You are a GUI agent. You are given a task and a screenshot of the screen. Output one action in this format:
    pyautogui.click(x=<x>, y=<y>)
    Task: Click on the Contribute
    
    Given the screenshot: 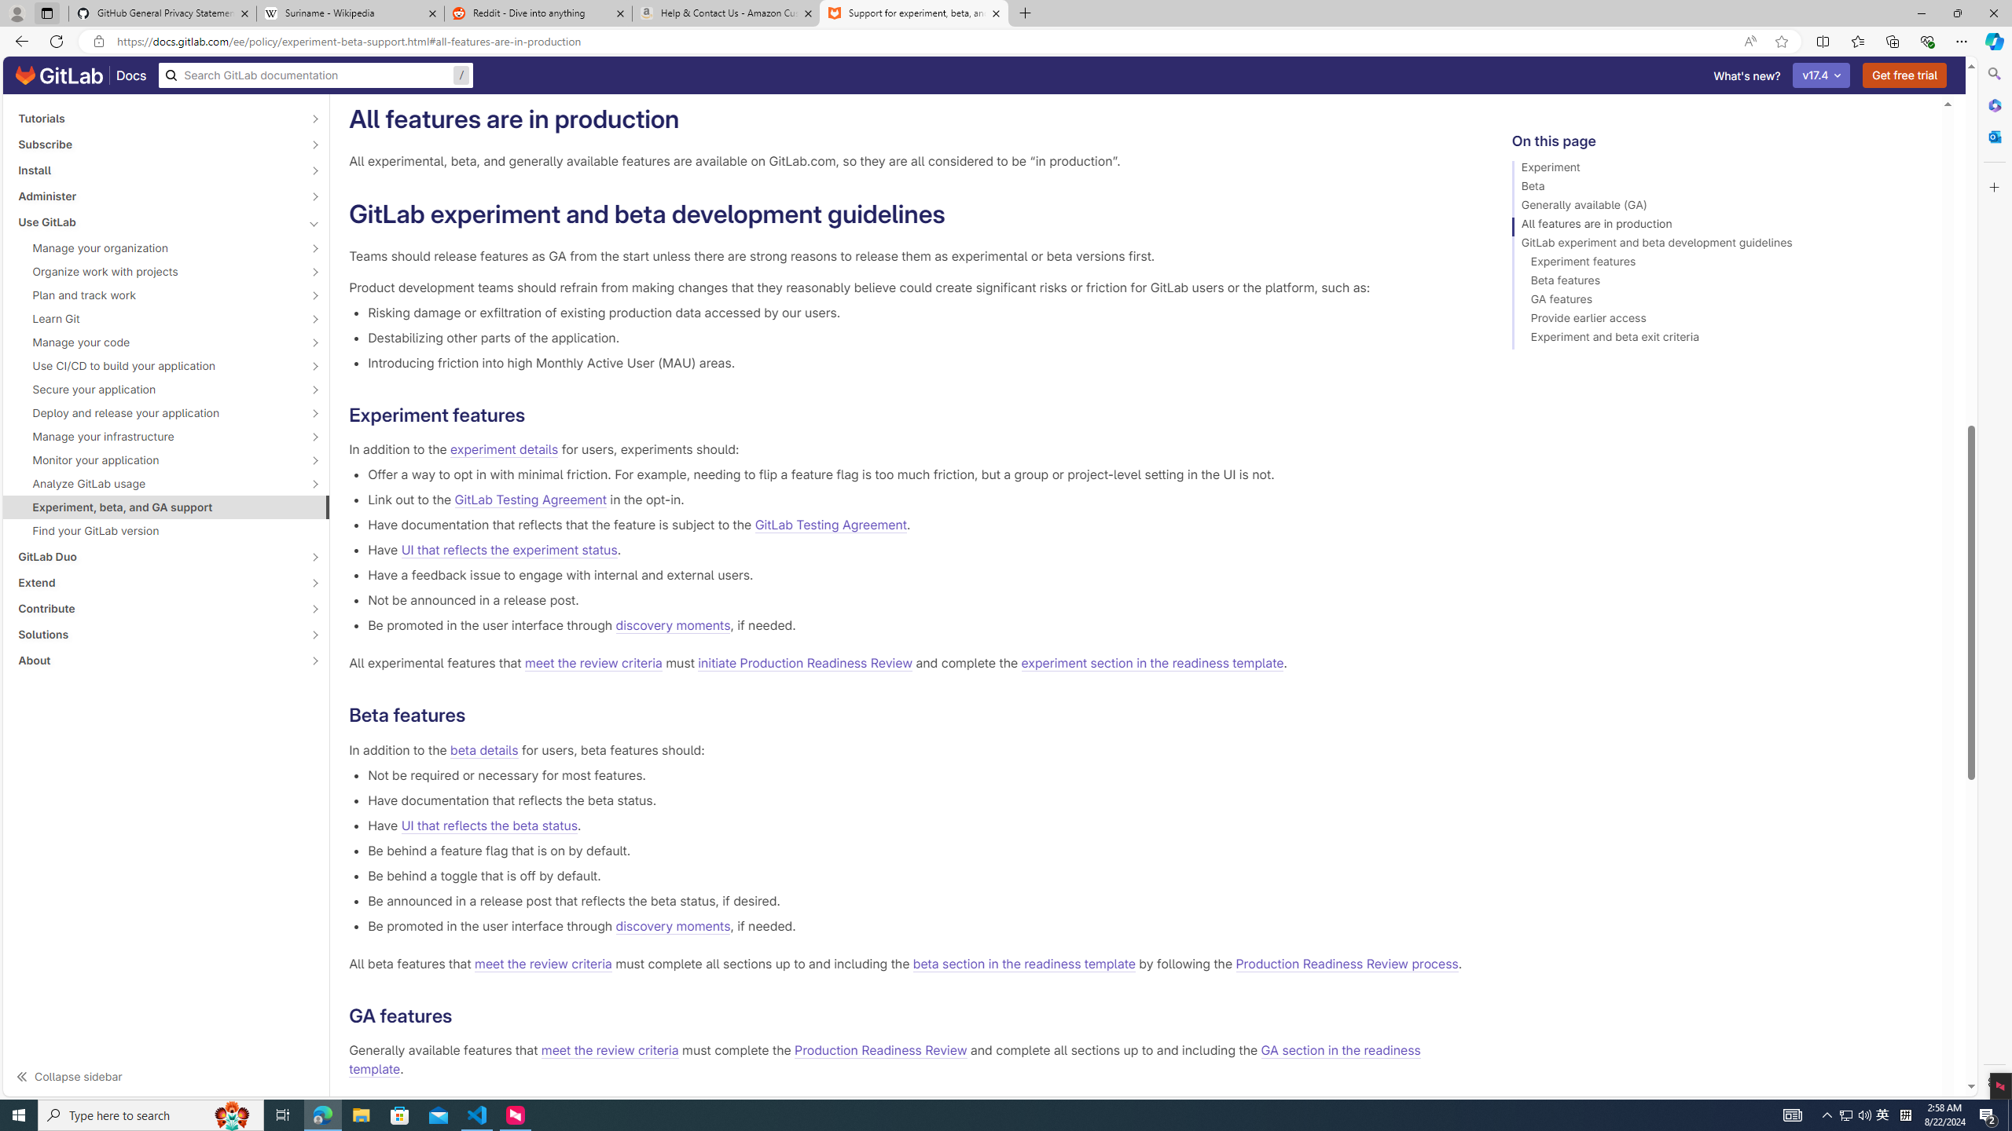 What is the action you would take?
    pyautogui.click(x=157, y=609)
    